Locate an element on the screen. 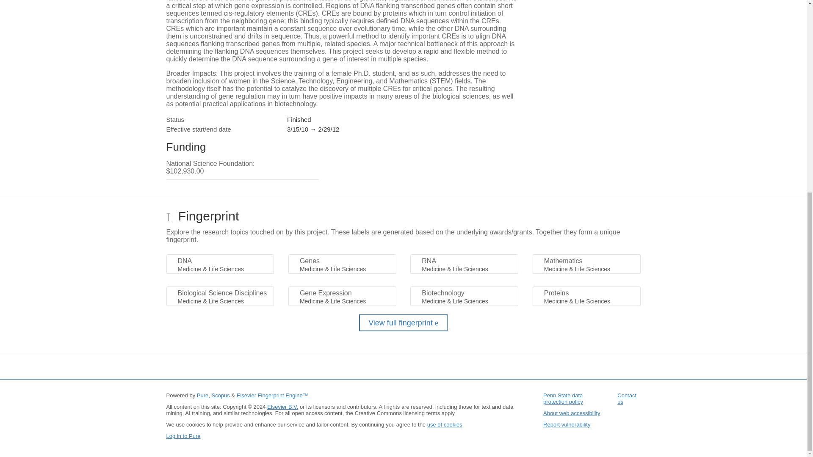 Image resolution: width=813 pixels, height=457 pixels. Scopus is located at coordinates (220, 395).